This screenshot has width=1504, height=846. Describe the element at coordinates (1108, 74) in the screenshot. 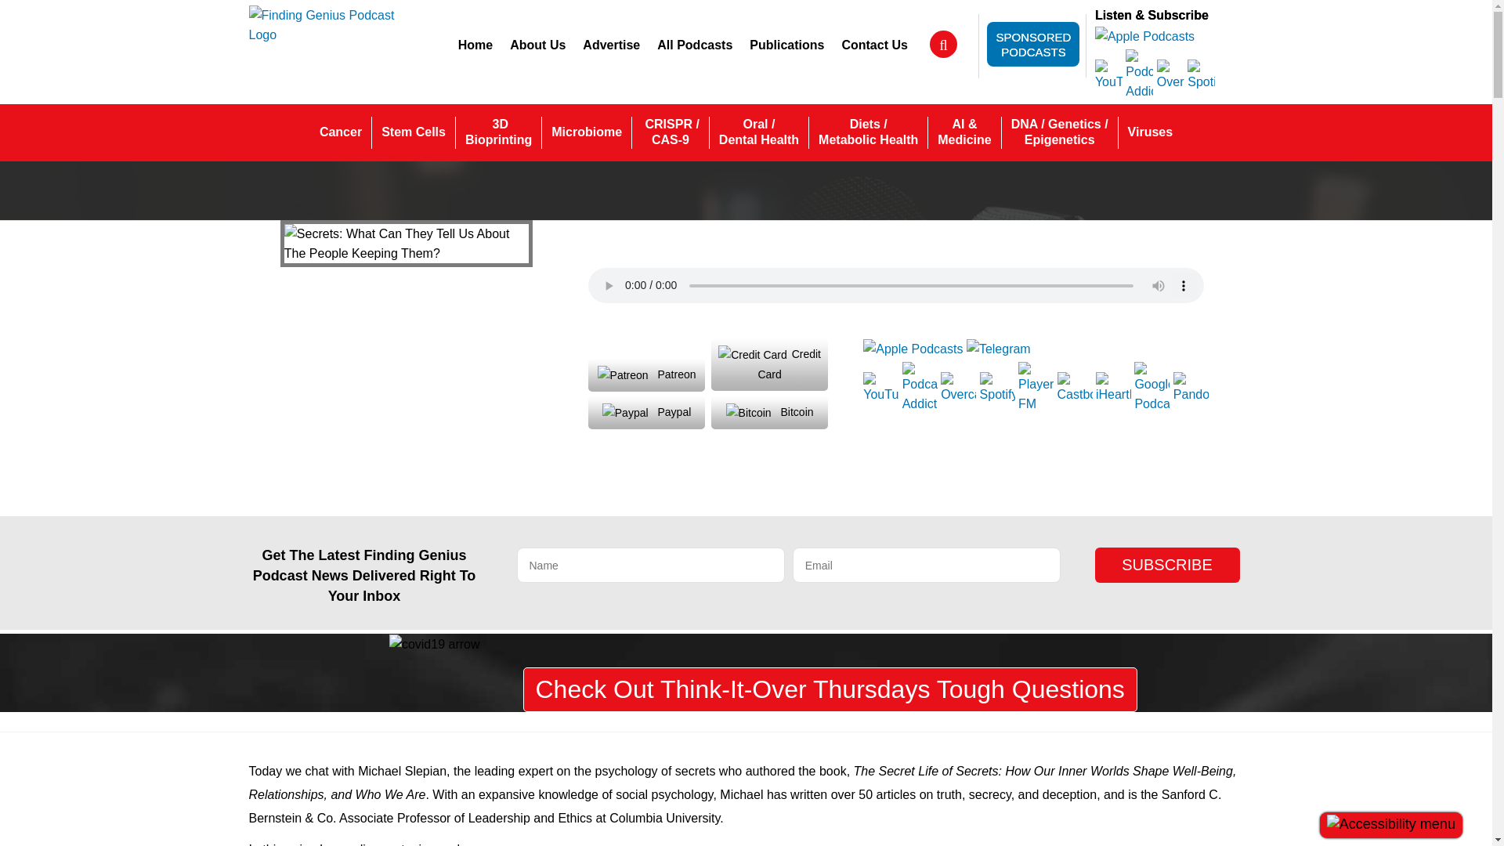

I see `Home` at that location.